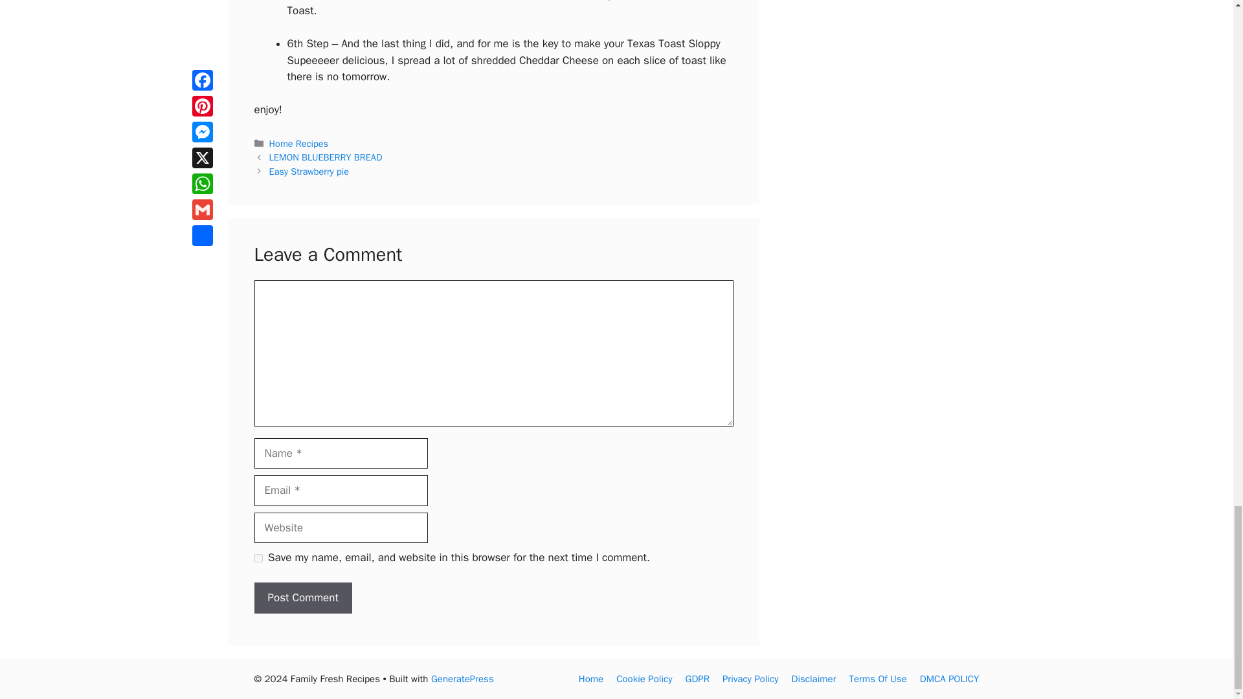 The width and height of the screenshot is (1243, 699). What do you see at coordinates (298, 144) in the screenshot?
I see `Home Recipes` at bounding box center [298, 144].